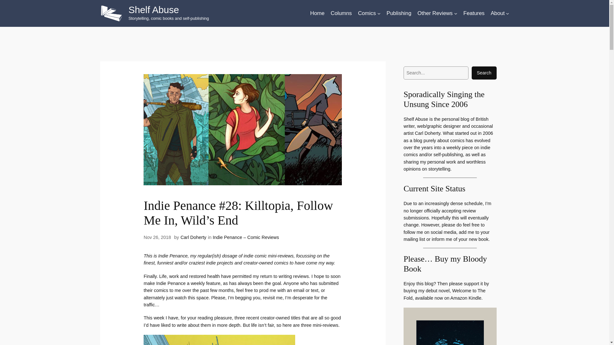  I want to click on Publishing, so click(399, 13).